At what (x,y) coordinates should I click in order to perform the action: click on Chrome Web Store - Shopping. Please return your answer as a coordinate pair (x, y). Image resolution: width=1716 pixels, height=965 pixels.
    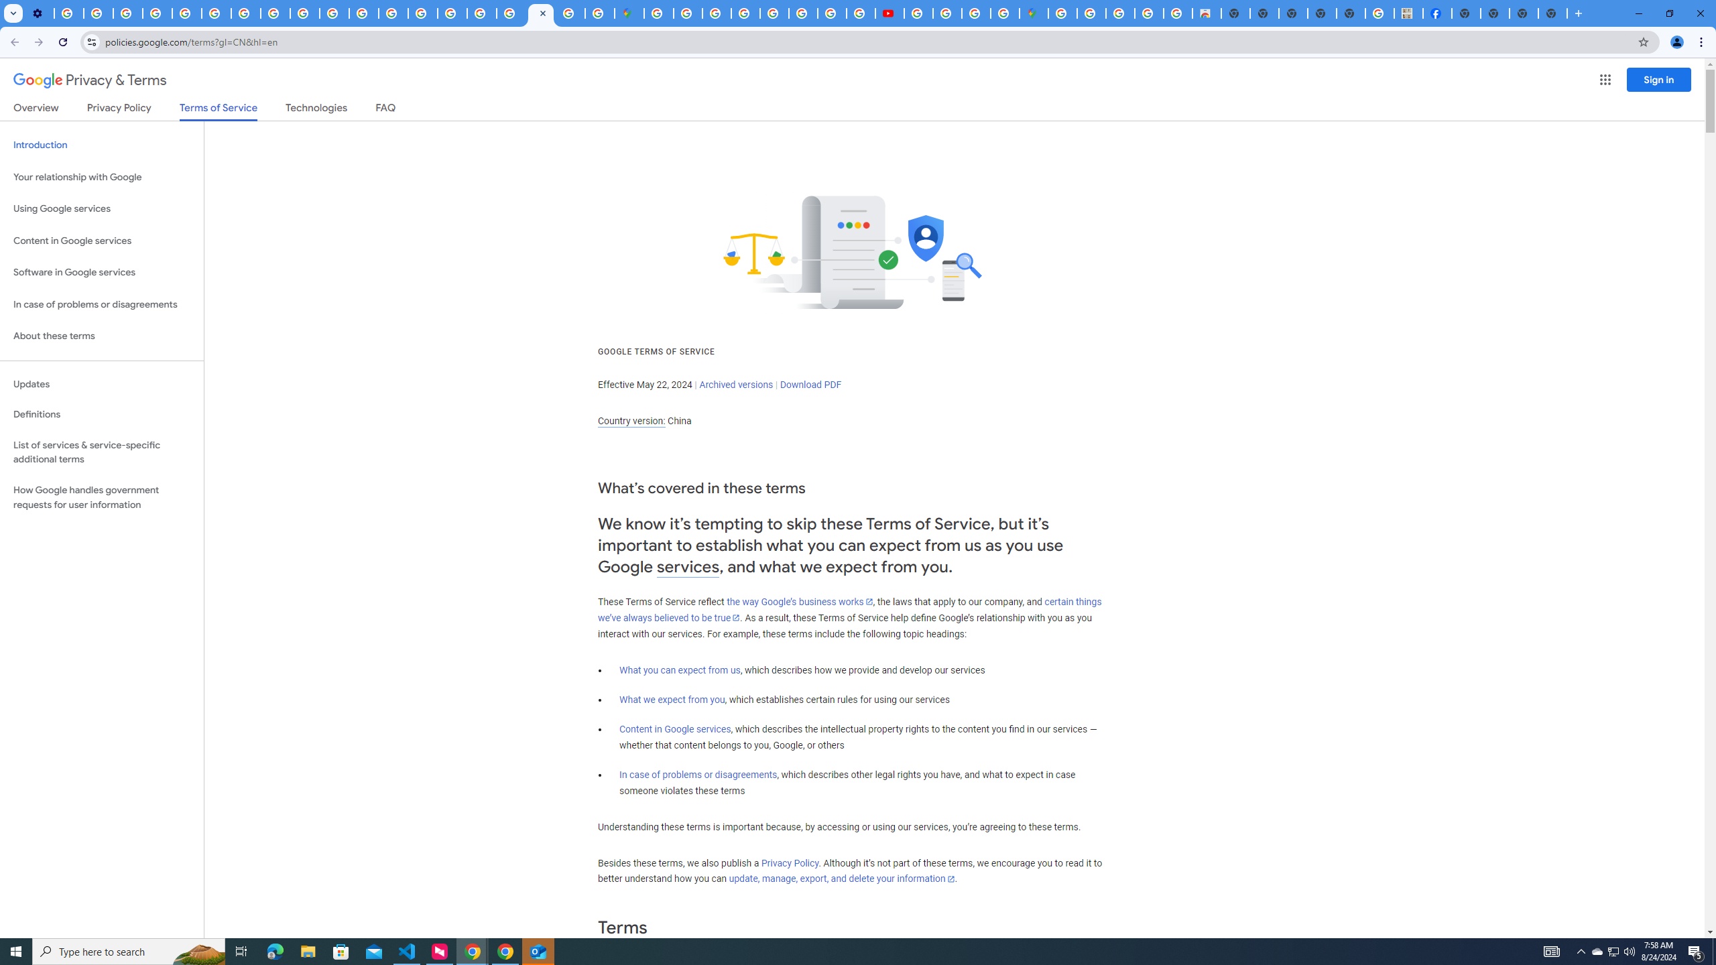
    Looking at the image, I should click on (1206, 13).